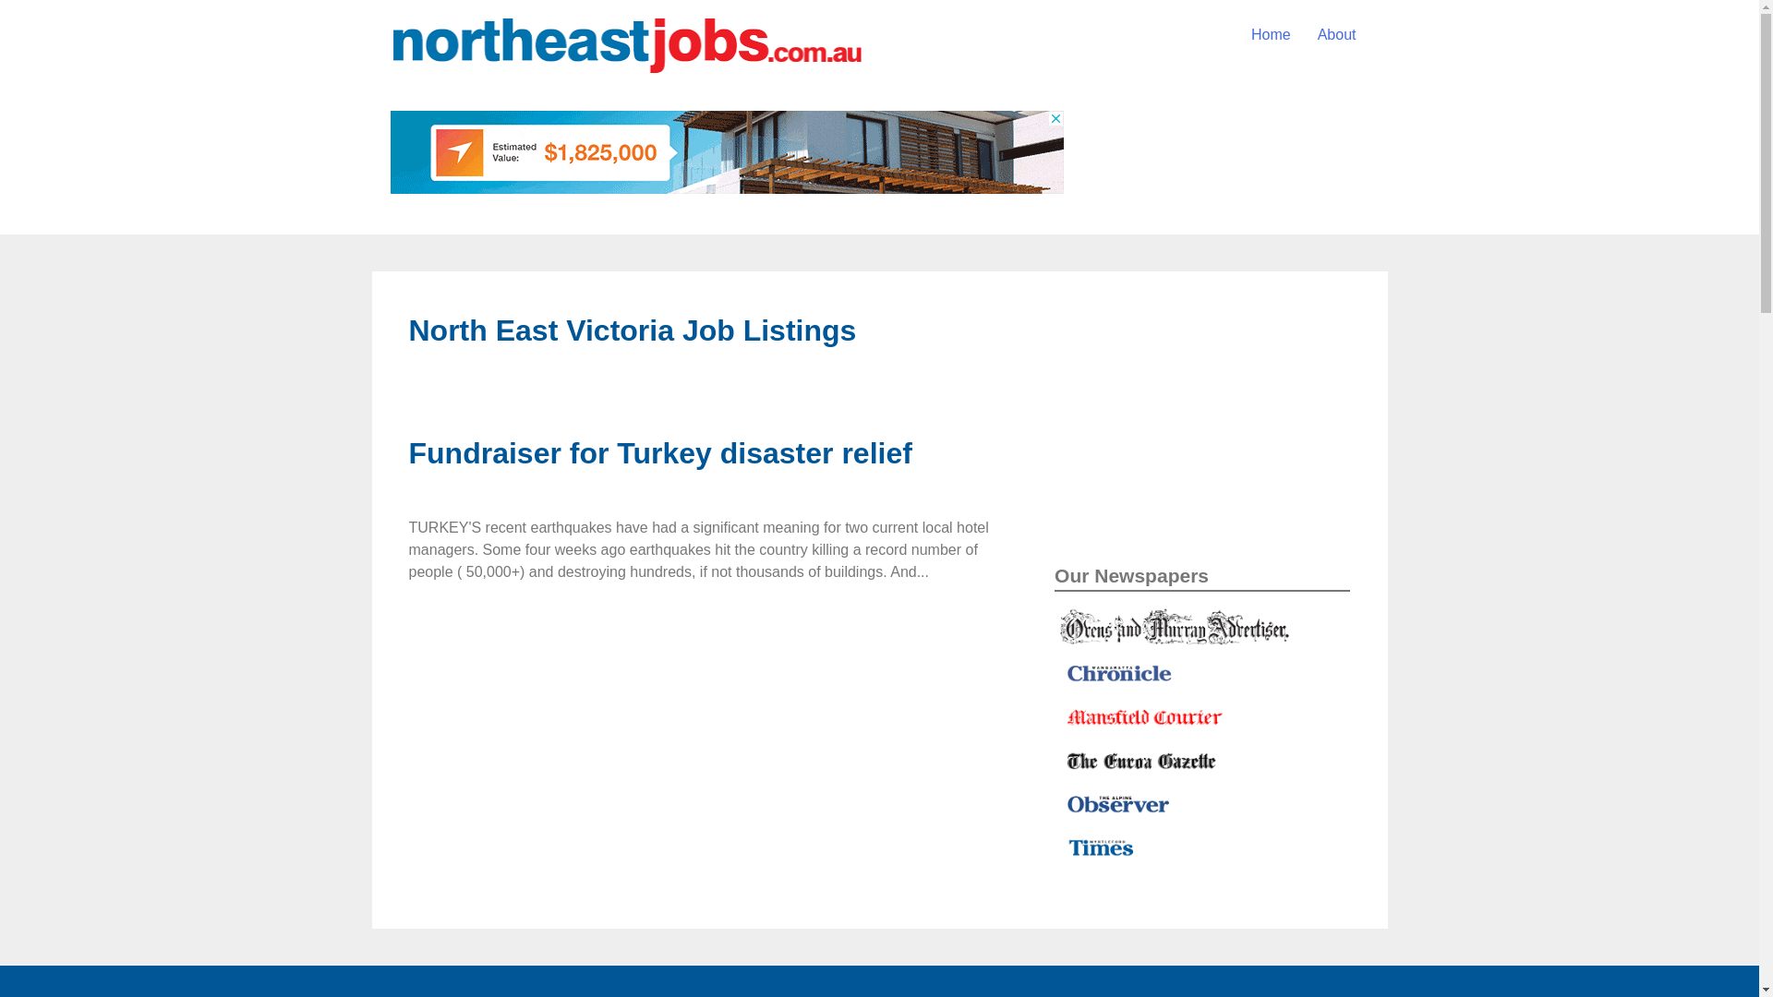  I want to click on North-East-Jobs-web-address, so click(625, 46).